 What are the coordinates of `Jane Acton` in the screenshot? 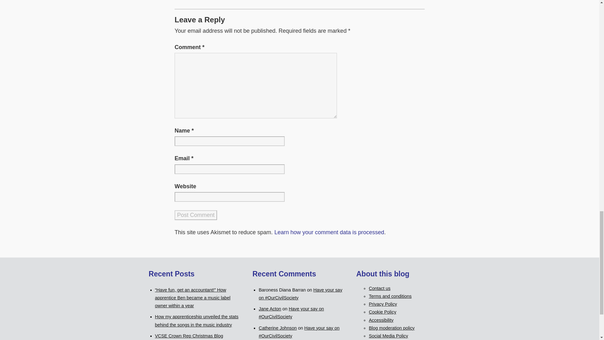 It's located at (269, 309).